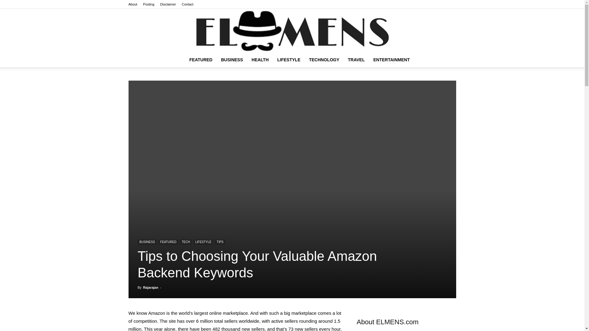  What do you see at coordinates (289, 59) in the screenshot?
I see `LIFESTYLE` at bounding box center [289, 59].